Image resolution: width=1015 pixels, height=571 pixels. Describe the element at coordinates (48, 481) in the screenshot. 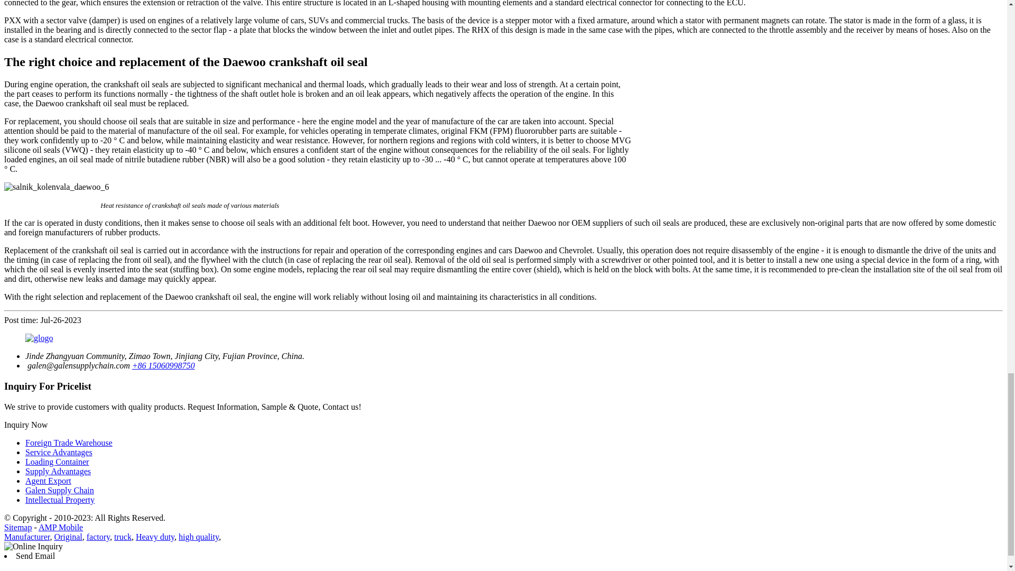

I see `Agent Export` at that location.